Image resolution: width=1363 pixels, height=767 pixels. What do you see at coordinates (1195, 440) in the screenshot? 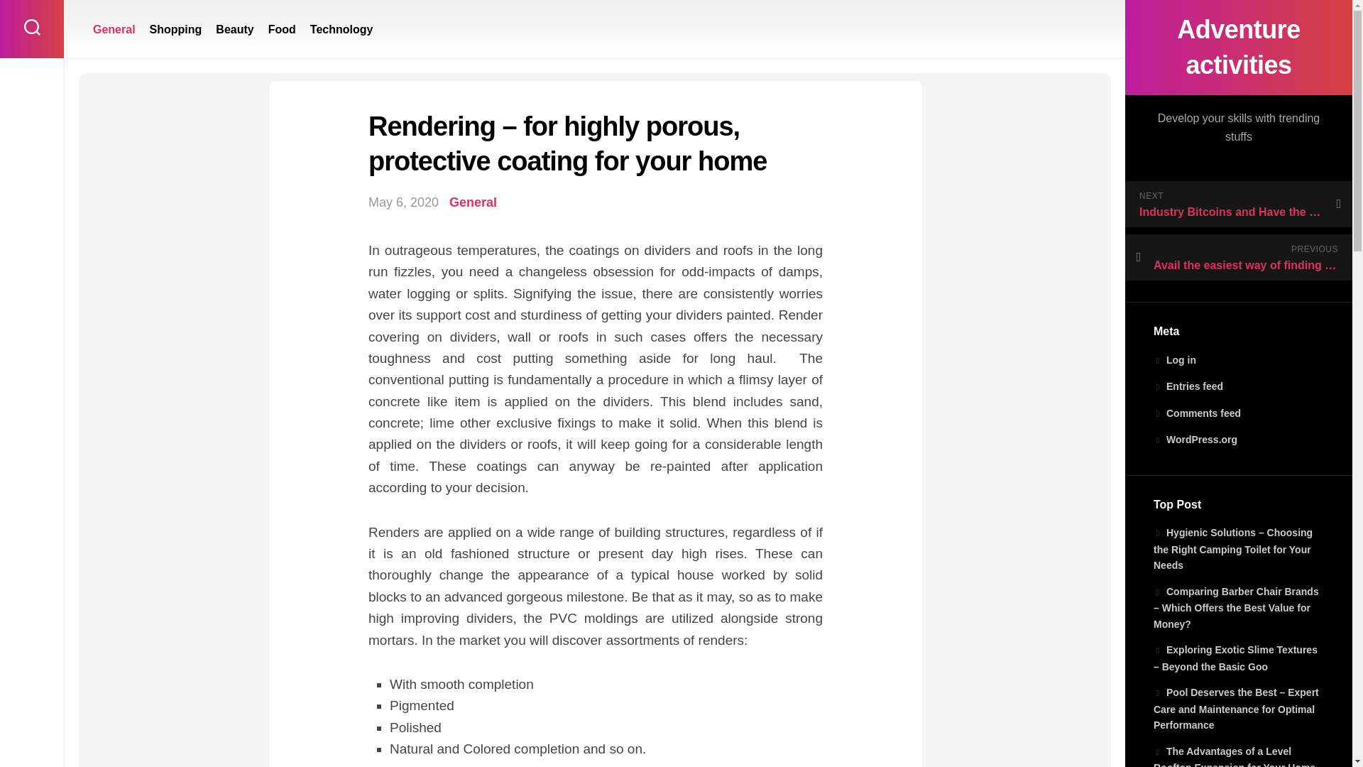
I see `WordPress.org` at bounding box center [1195, 440].